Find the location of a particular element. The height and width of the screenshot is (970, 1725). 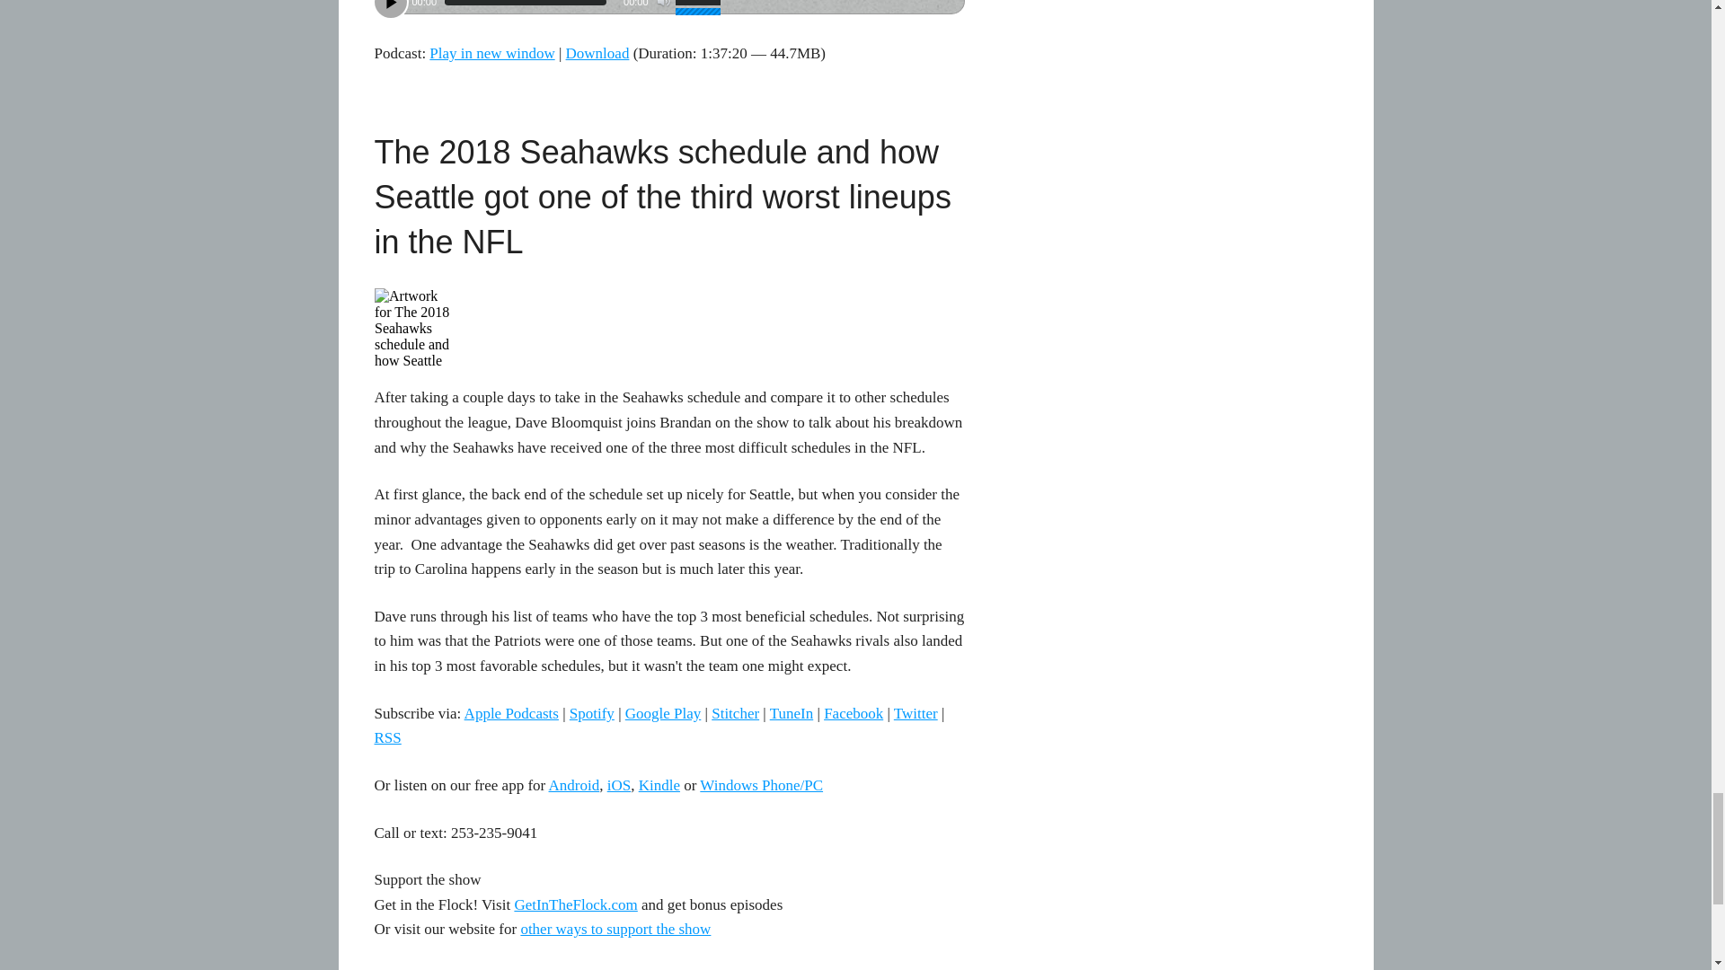

Play is located at coordinates (390, 9).